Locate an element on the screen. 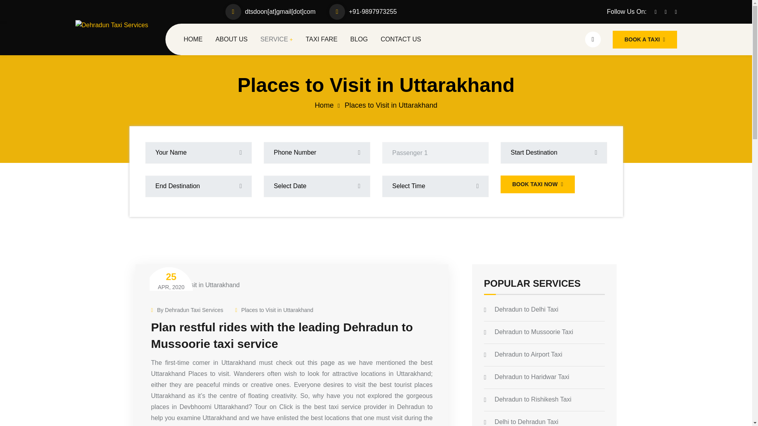 The width and height of the screenshot is (758, 426). BOOK A TAXI is located at coordinates (401, 39).